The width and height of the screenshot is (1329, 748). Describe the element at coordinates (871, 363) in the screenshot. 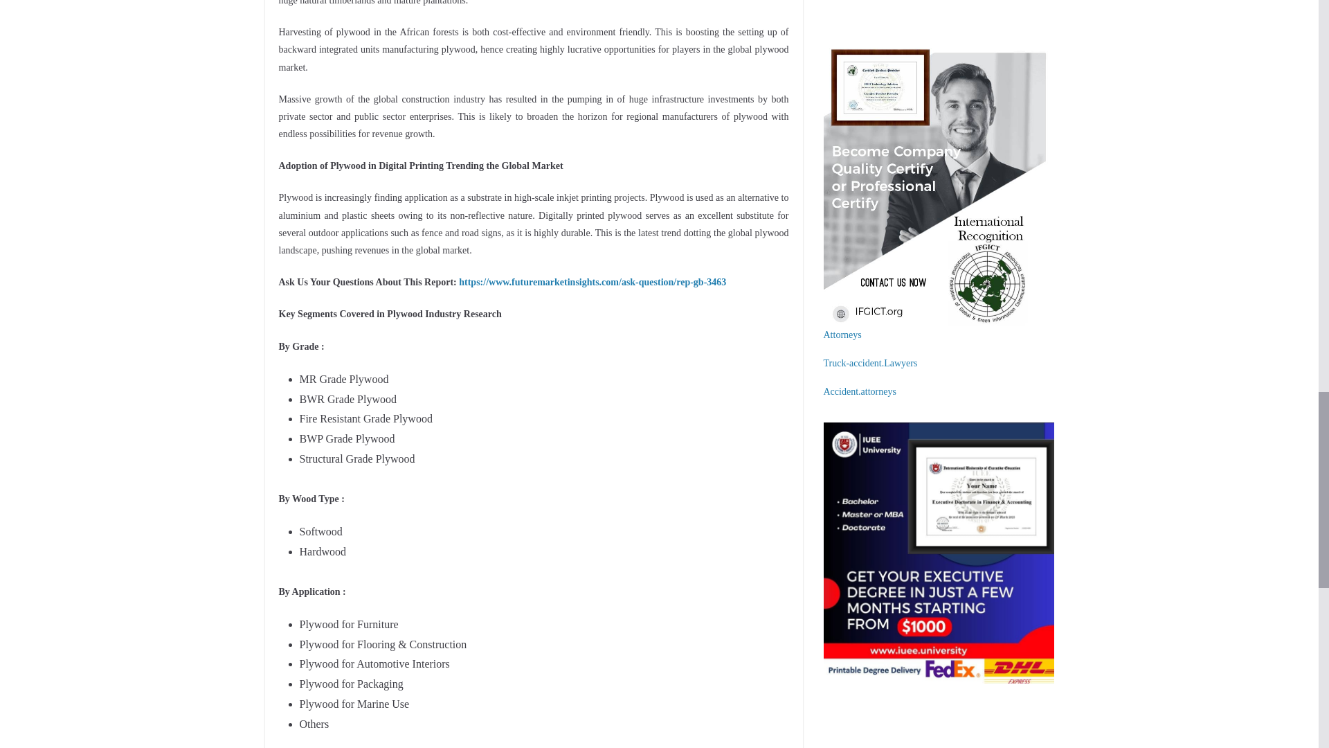

I see `Truck-accident.Lawyers` at that location.